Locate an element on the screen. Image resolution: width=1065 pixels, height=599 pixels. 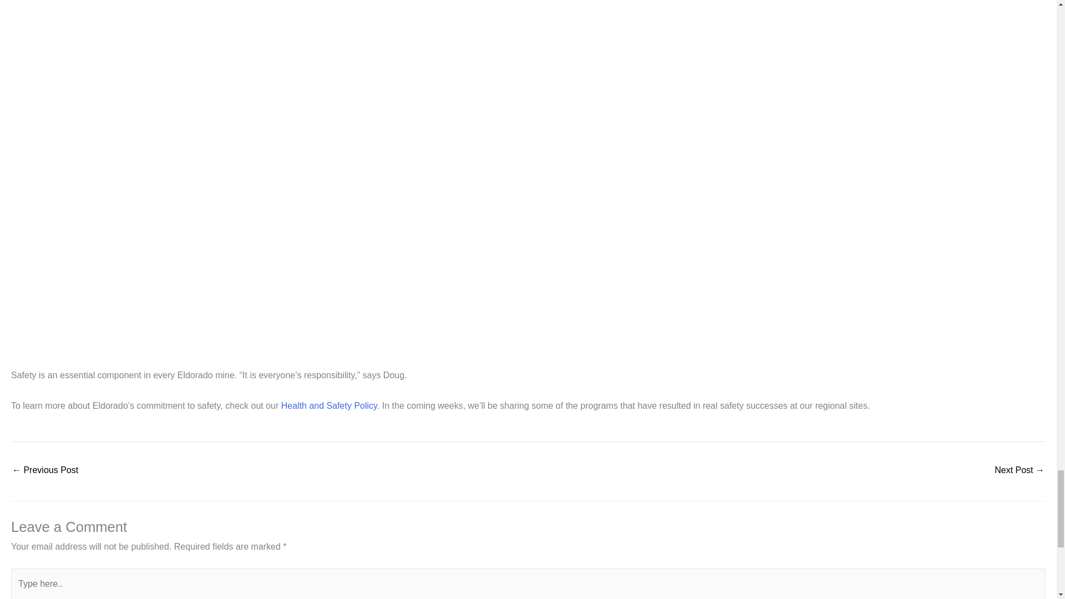
A No-nonsense Approach to Health and Safety is located at coordinates (1020, 471).